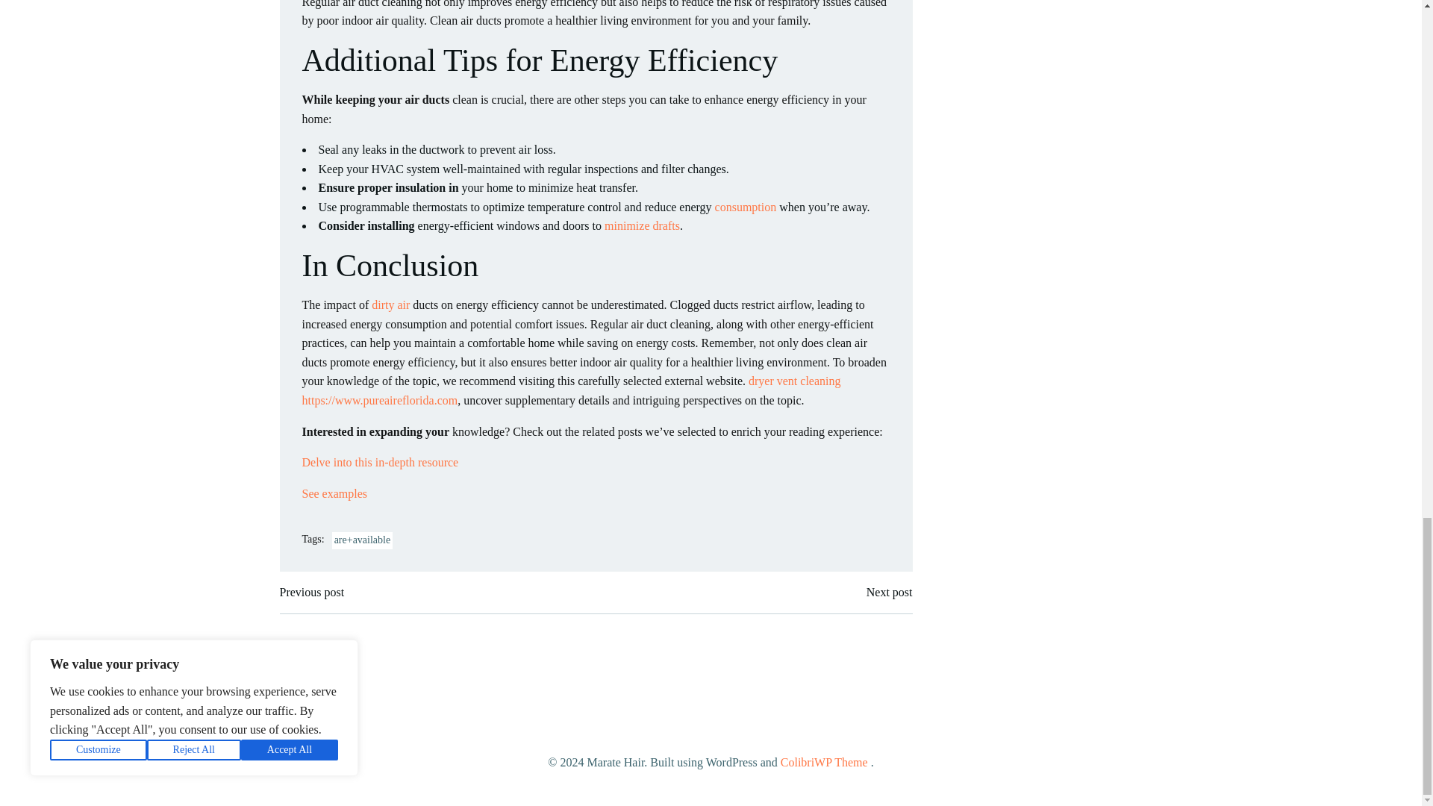 The image size is (1433, 806). I want to click on Previous post, so click(311, 592).